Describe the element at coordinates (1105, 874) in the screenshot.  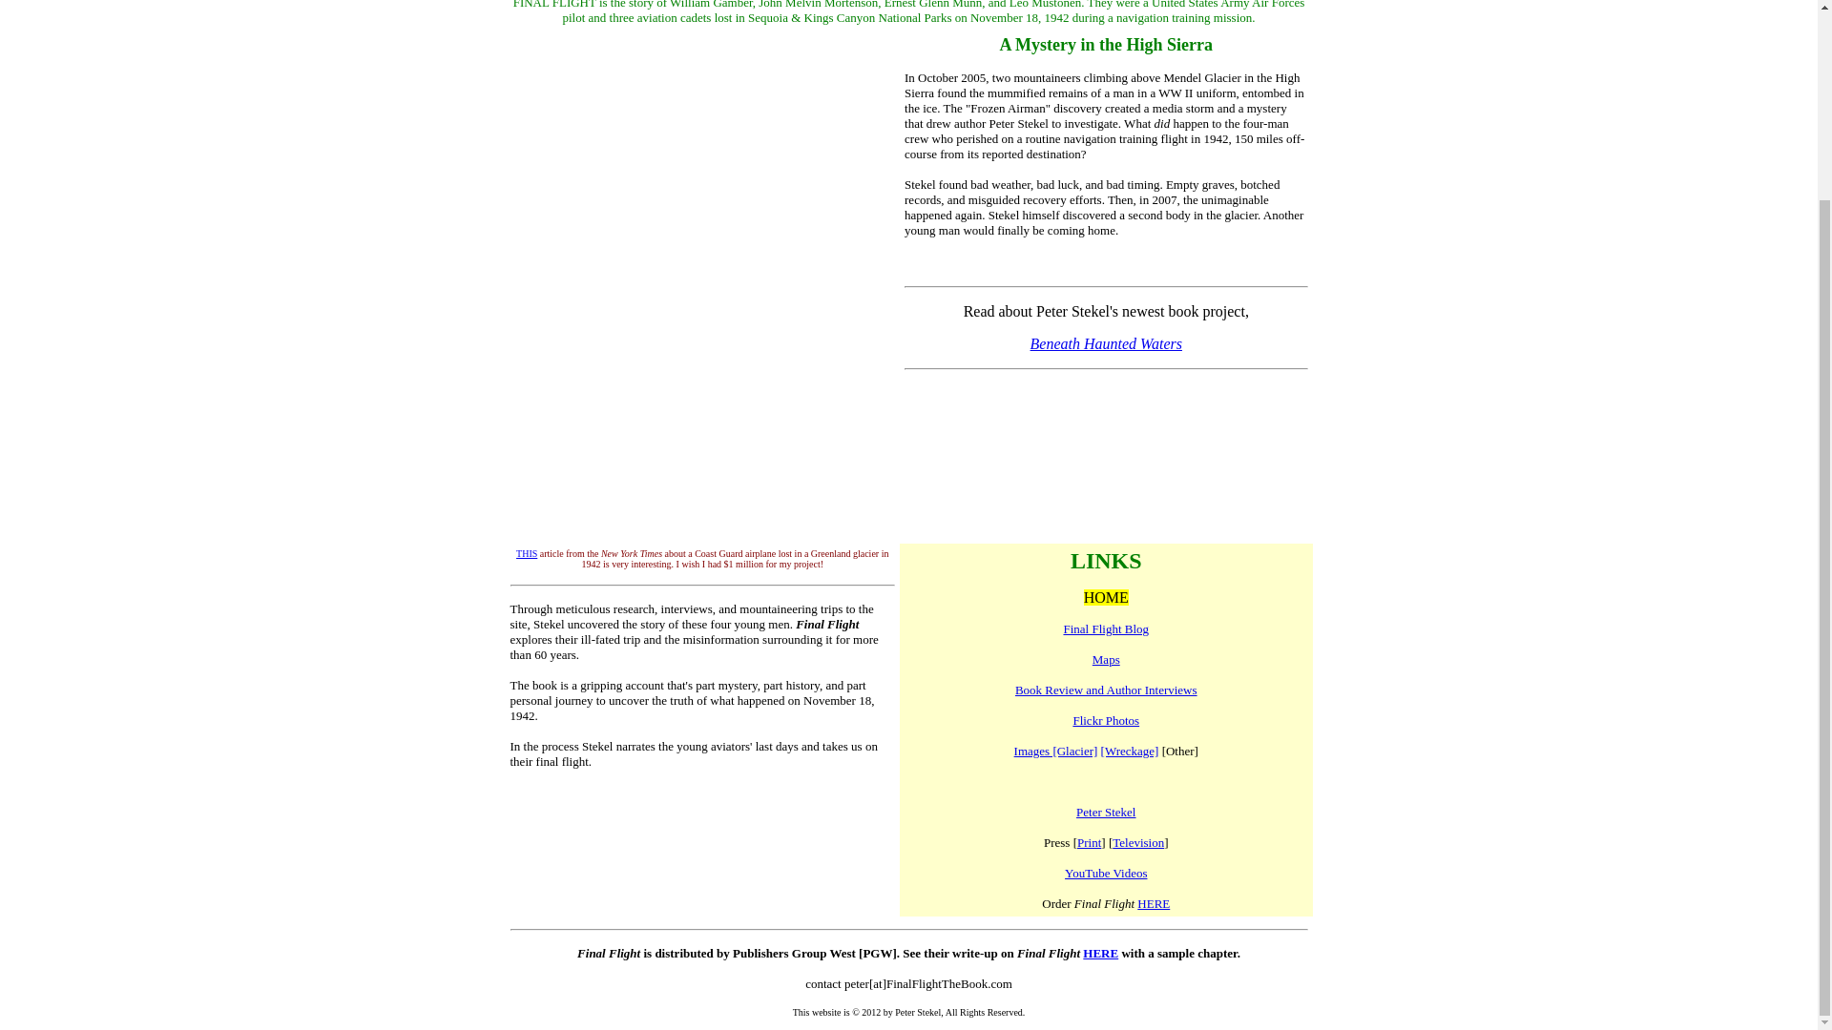
I see `YouTube Videos` at that location.